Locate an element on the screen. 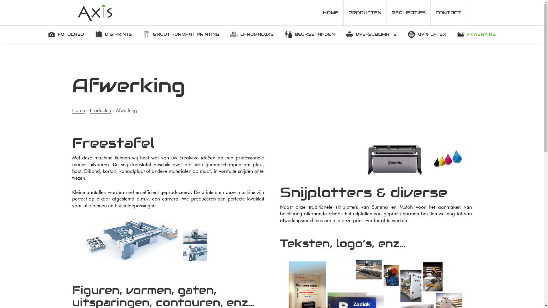 The image size is (548, 308). Producten is located at coordinates (100, 110).